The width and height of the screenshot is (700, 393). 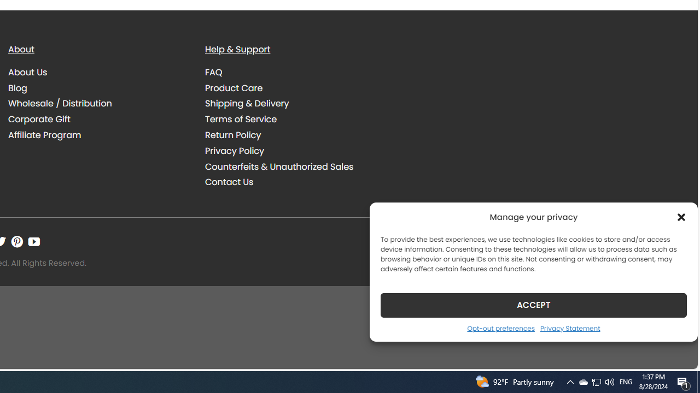 What do you see at coordinates (45, 135) in the screenshot?
I see `Affiliate Program` at bounding box center [45, 135].